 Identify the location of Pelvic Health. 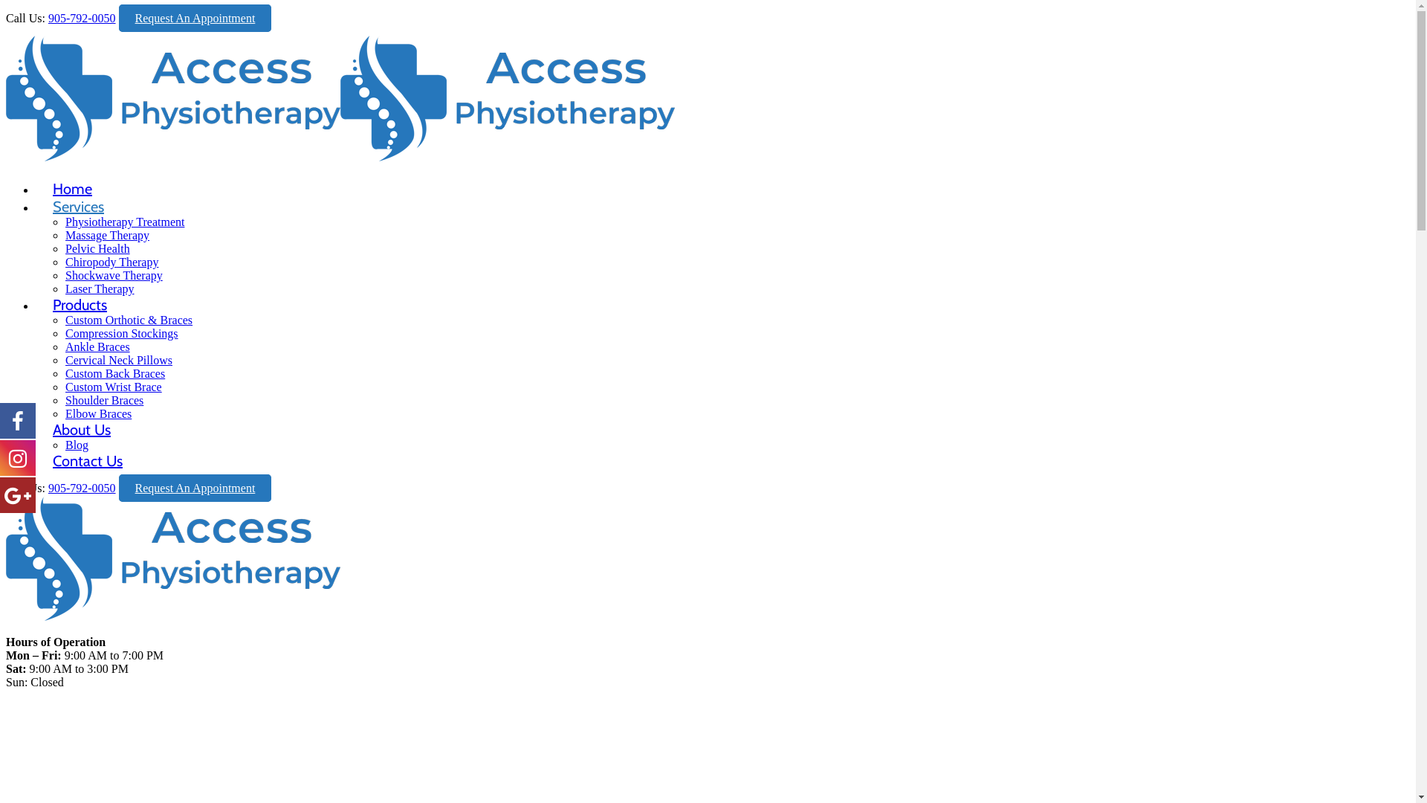
(98, 248).